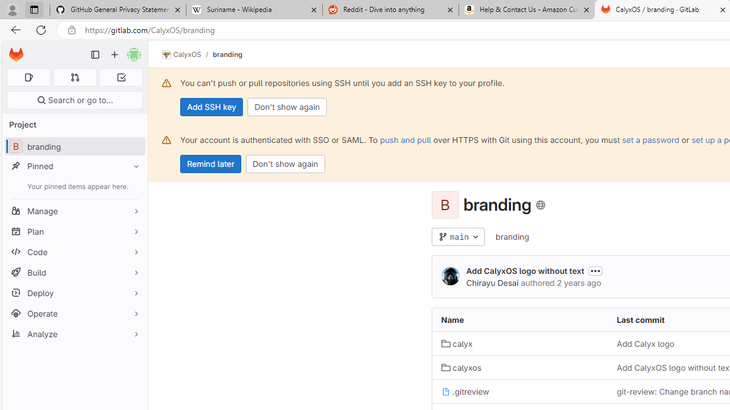 This screenshot has width=730, height=410. Describe the element at coordinates (121, 77) in the screenshot. I see `To-Do list 0` at that location.